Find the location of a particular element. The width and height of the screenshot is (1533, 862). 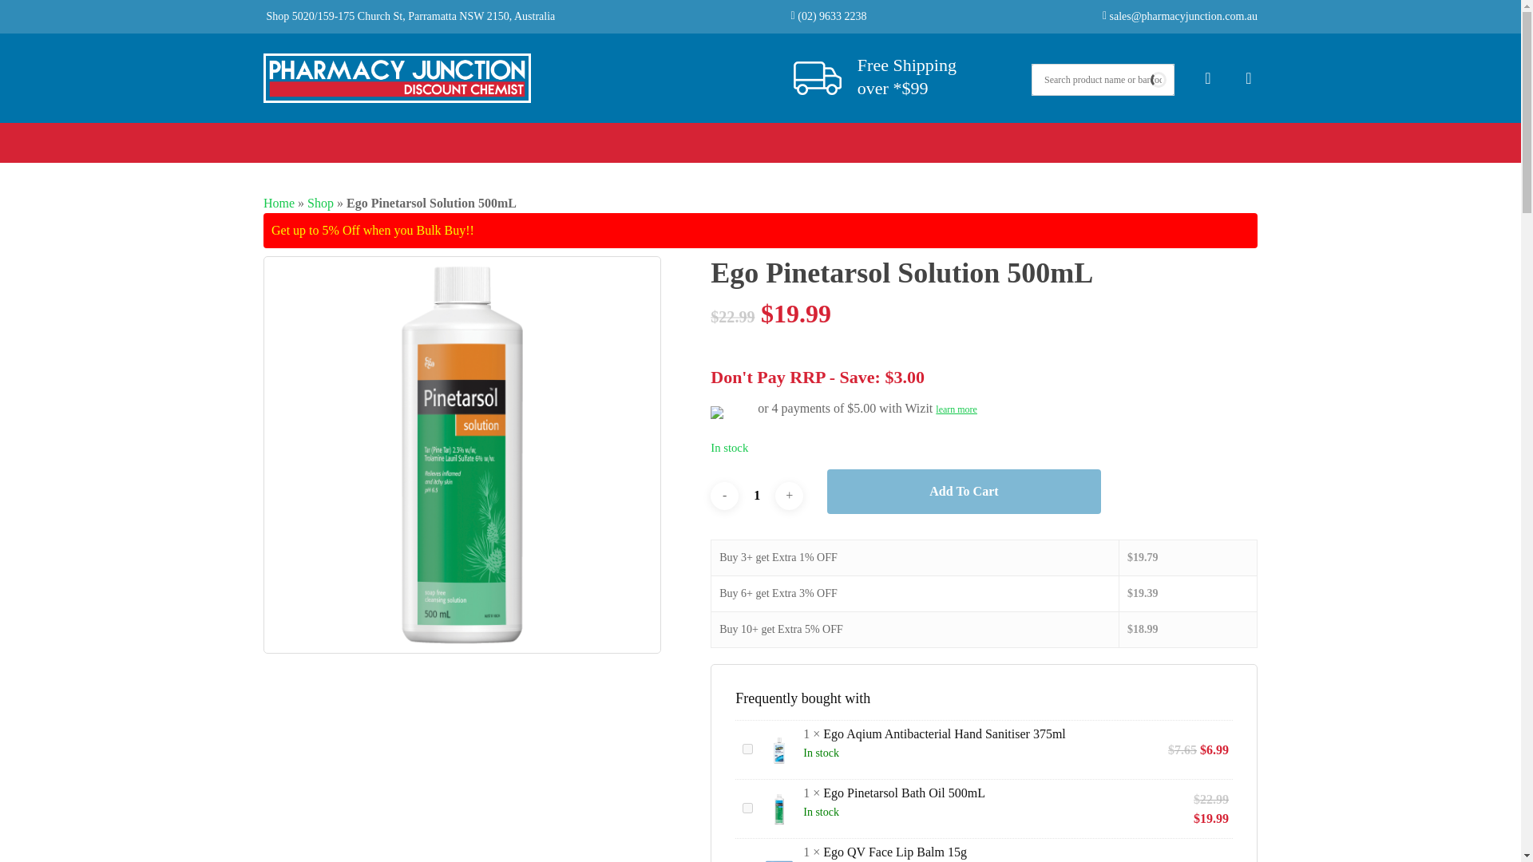

24170 is located at coordinates (747, 749).